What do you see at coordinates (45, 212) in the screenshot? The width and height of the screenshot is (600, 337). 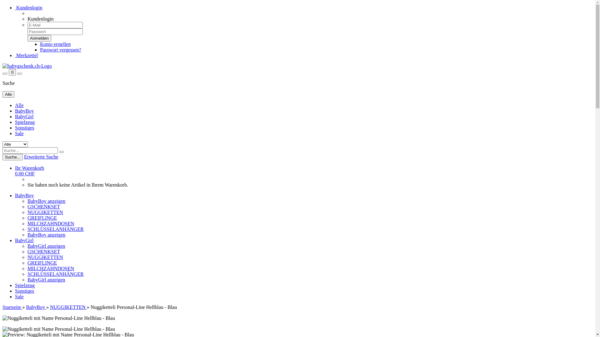 I see `NUGGIKETTEN` at bounding box center [45, 212].